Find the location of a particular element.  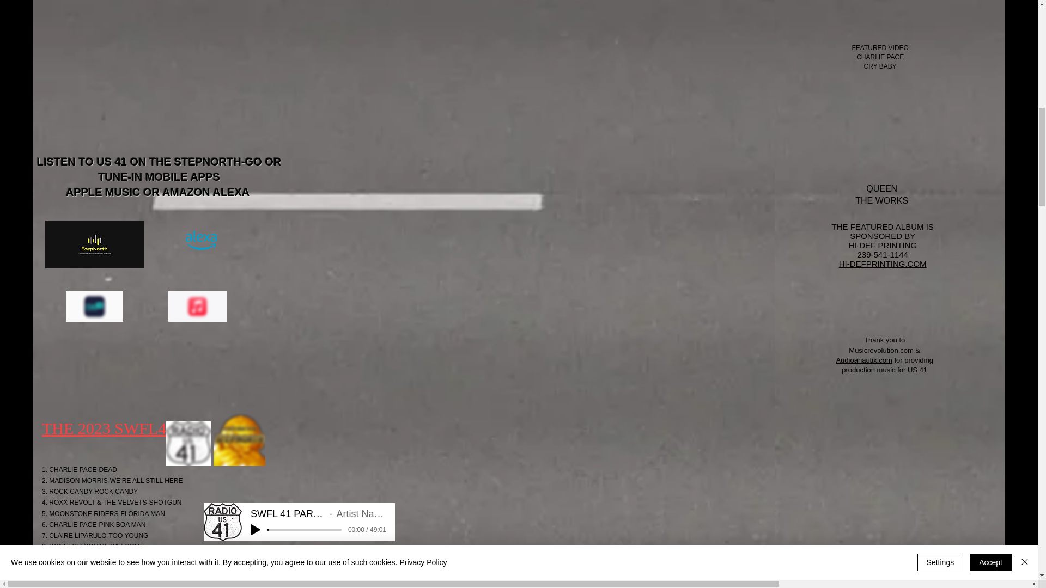

0 is located at coordinates (305, 529).